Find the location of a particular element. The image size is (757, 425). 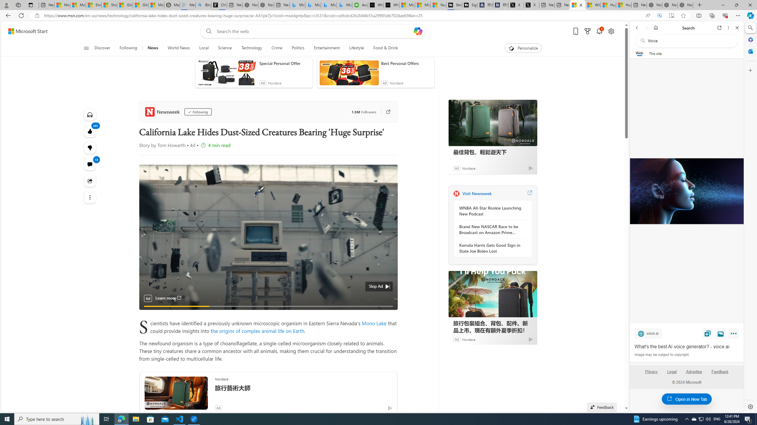

anim-content is located at coordinates (349, 75).